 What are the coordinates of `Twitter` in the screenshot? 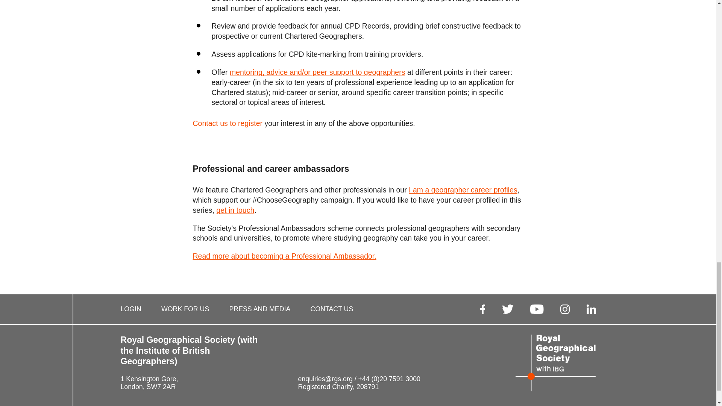 It's located at (508, 309).